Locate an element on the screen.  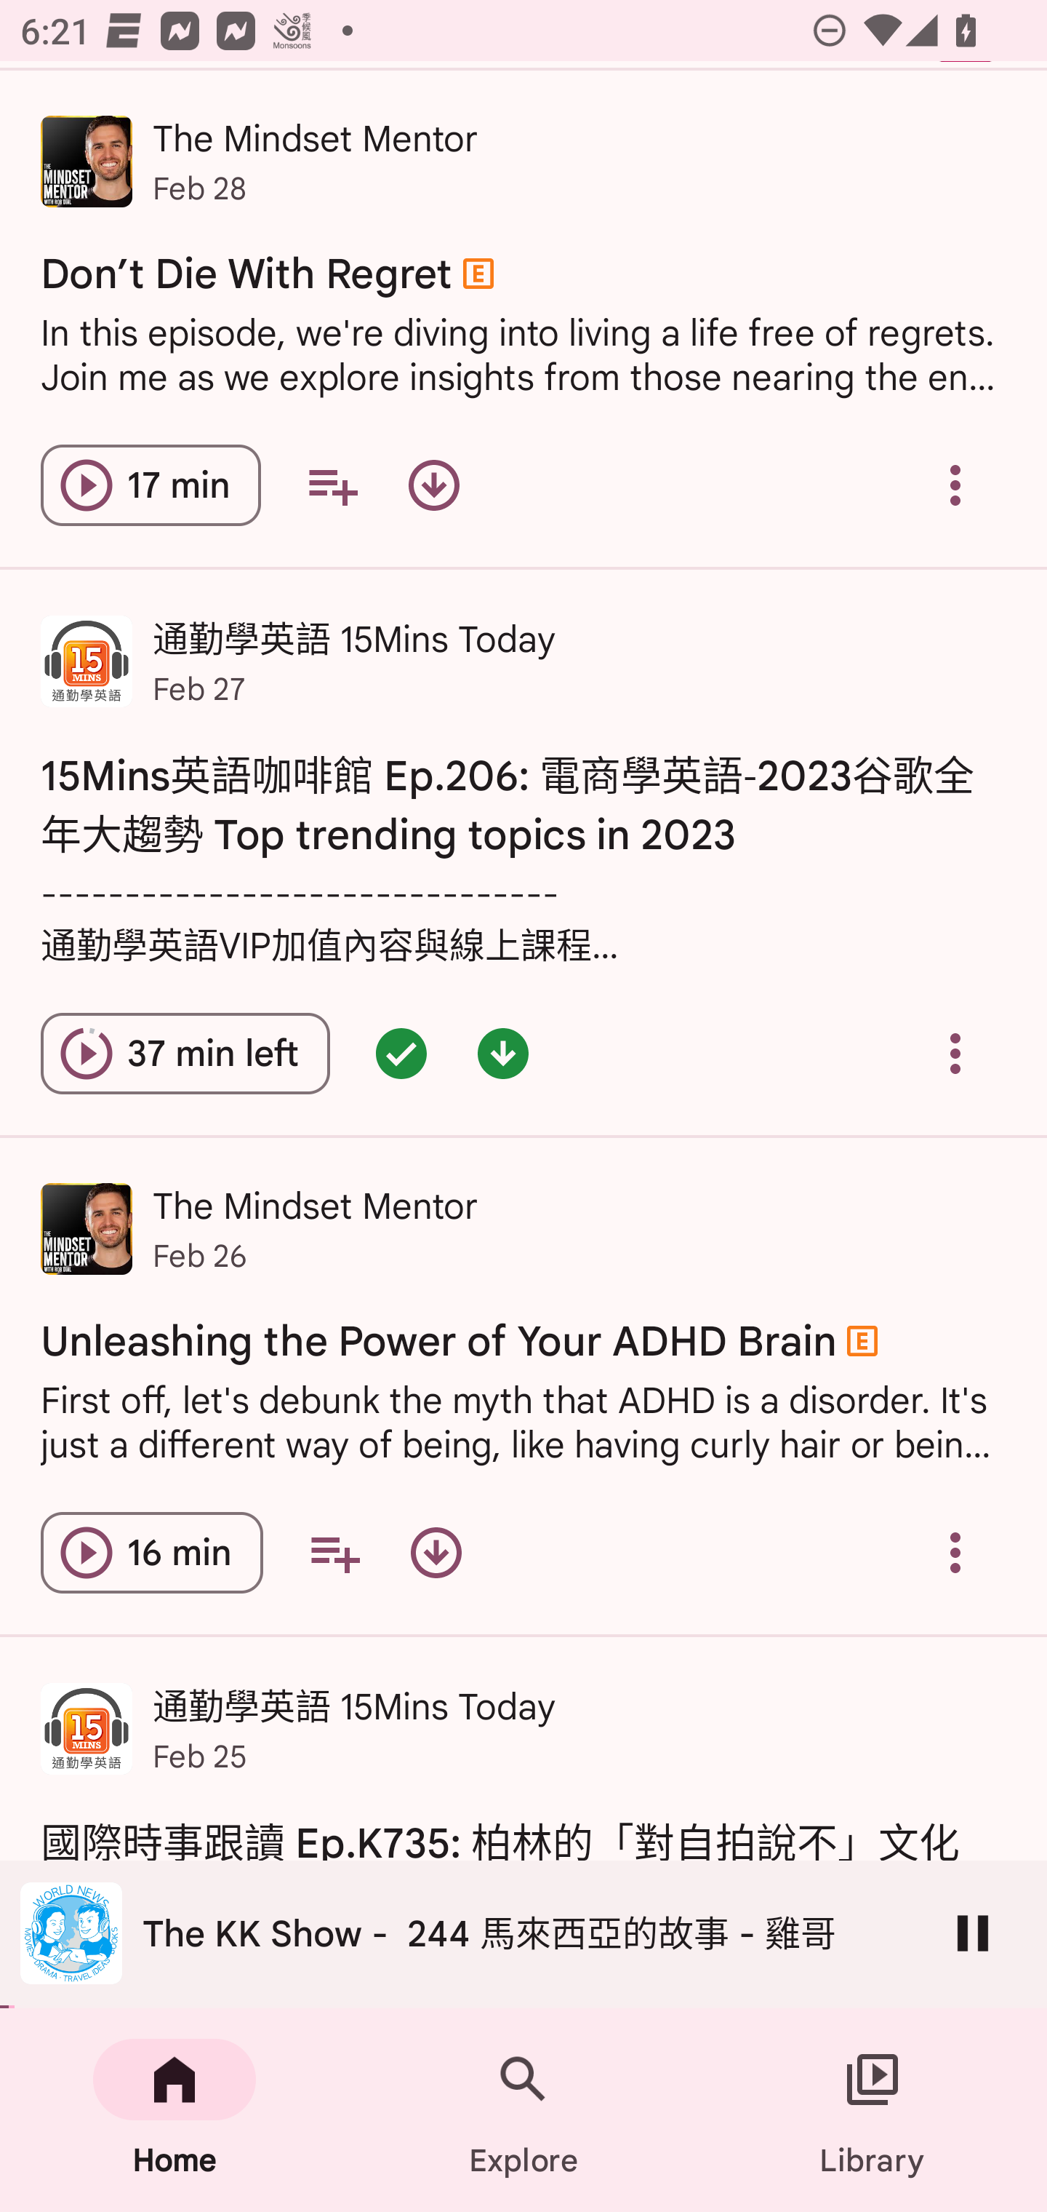
Episode queued - double tap for options is located at coordinates (401, 1054).